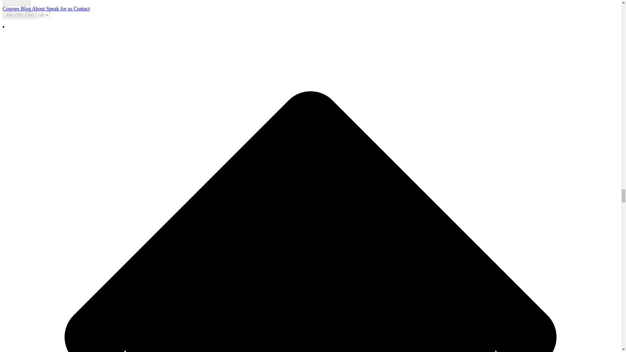 Image resolution: width=626 pixels, height=352 pixels. I want to click on Courses, so click(11, 8).